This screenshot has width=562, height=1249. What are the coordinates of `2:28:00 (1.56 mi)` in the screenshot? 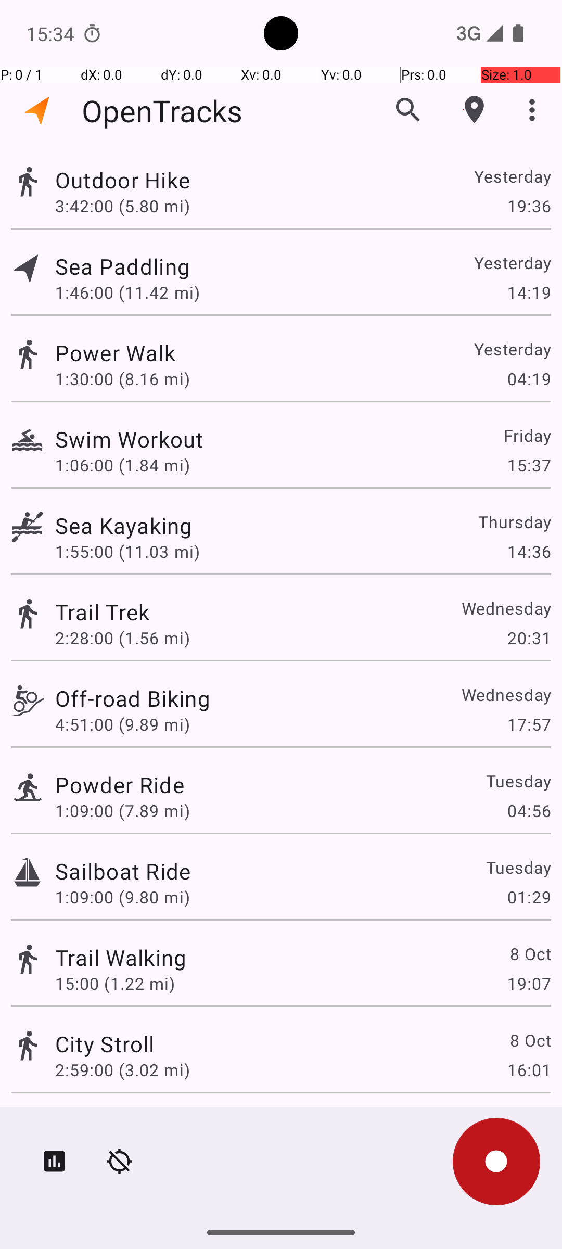 It's located at (123, 638).